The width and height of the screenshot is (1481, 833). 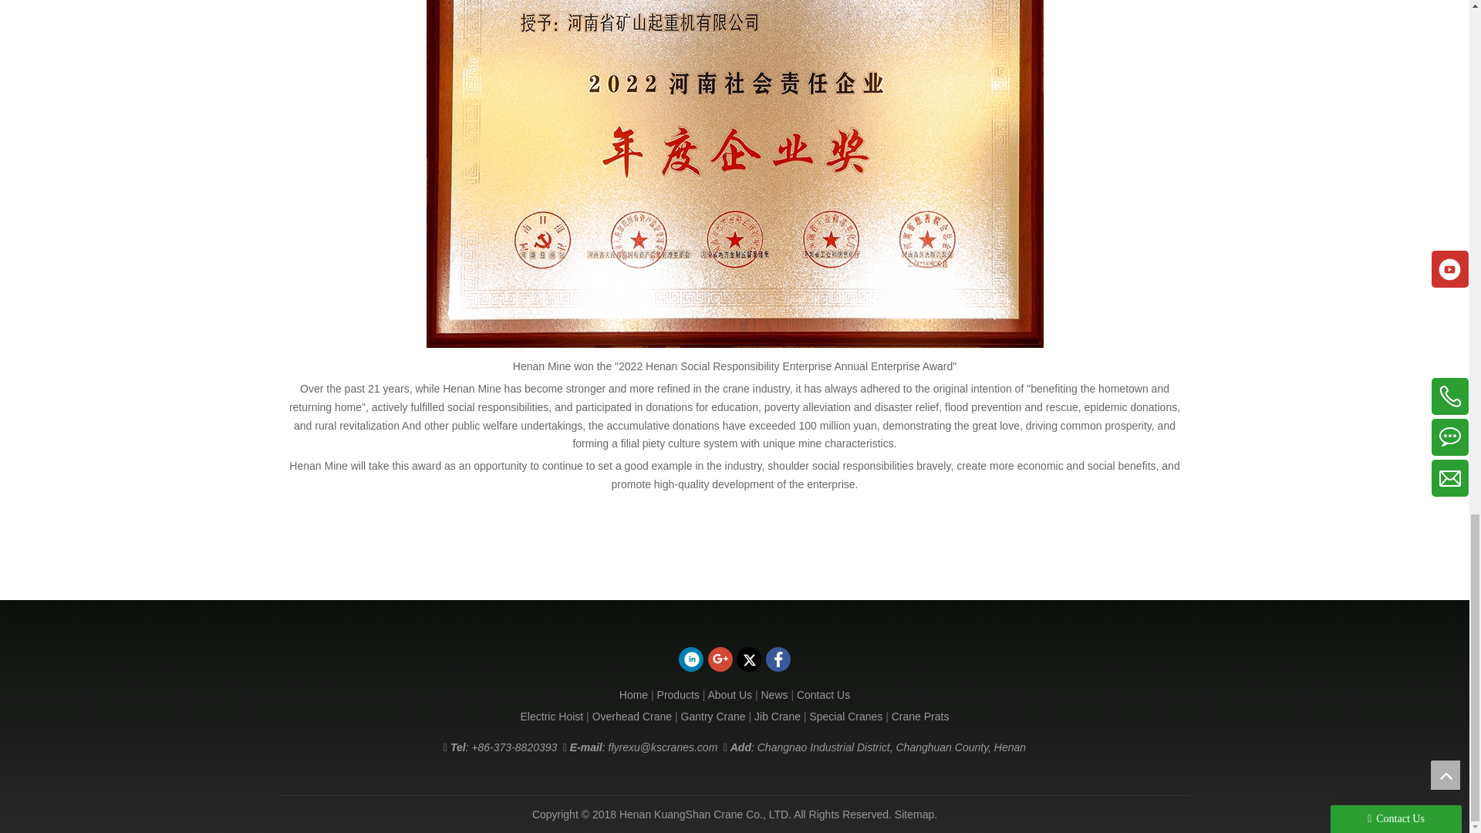 What do you see at coordinates (633, 695) in the screenshot?
I see `Home` at bounding box center [633, 695].